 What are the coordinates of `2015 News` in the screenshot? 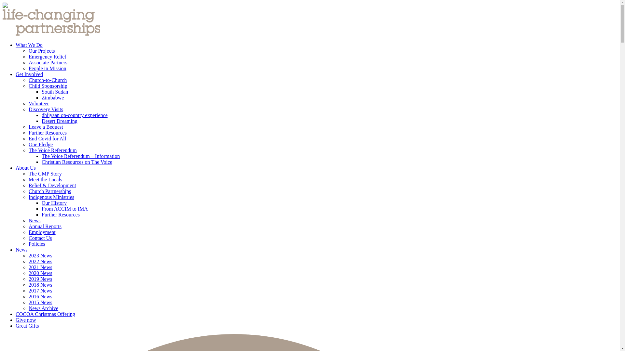 It's located at (40, 302).